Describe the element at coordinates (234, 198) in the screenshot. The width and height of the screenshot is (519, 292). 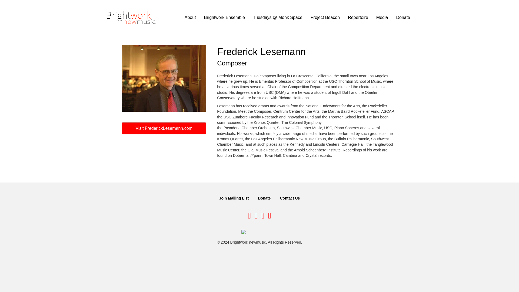
I see `Join Mailing List` at that location.